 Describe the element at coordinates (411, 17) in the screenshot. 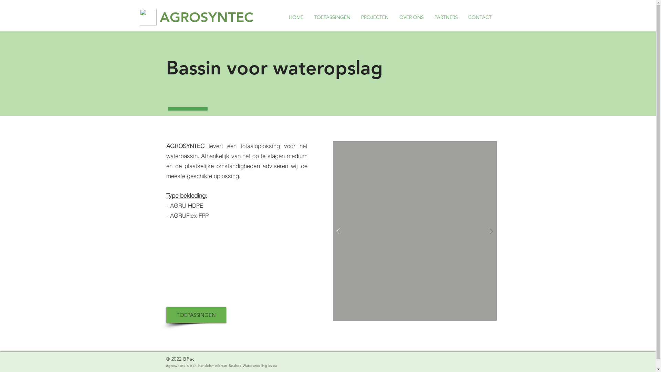

I see `OVER ONS` at that location.